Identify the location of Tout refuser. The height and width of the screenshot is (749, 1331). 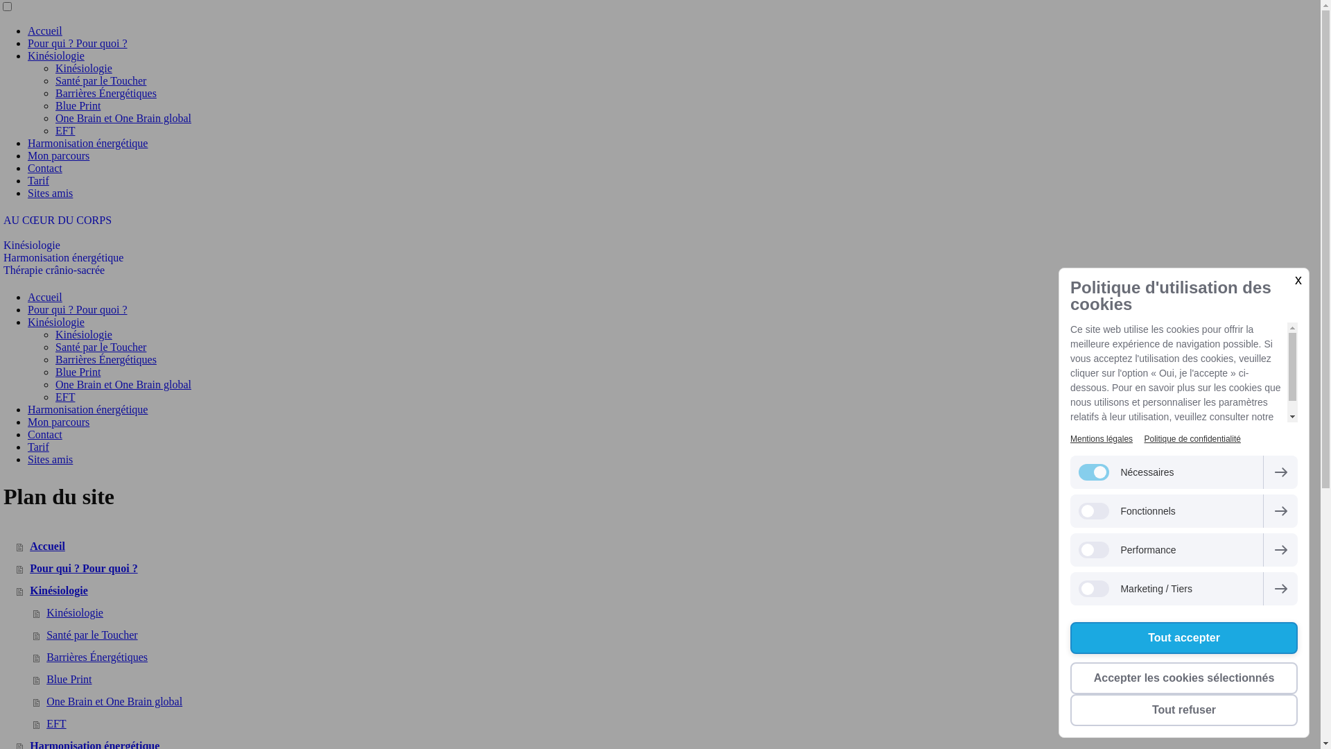
(1184, 710).